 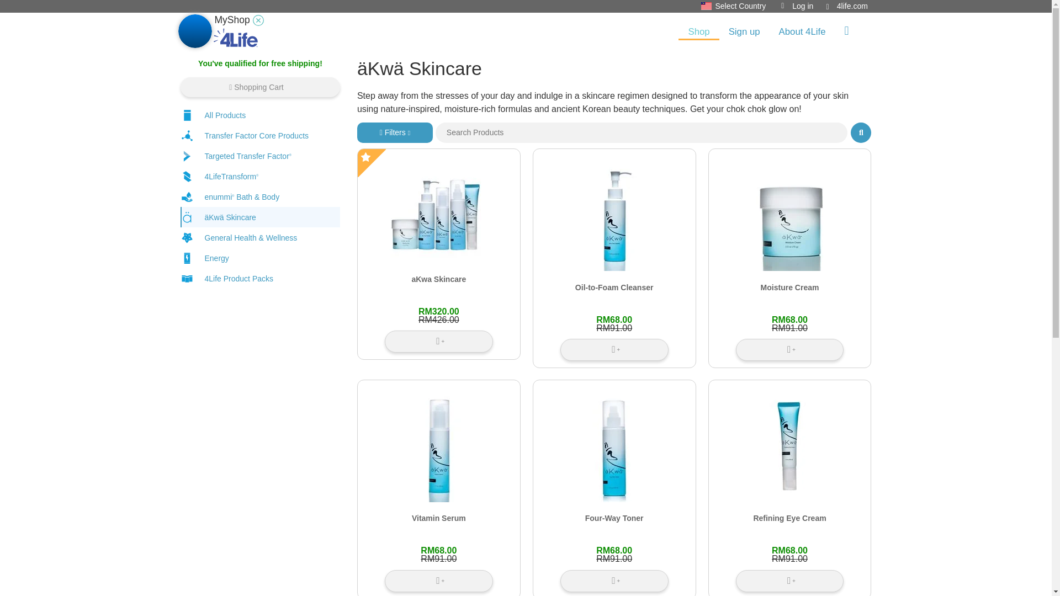 What do you see at coordinates (260, 87) in the screenshot?
I see `Shopping Cart` at bounding box center [260, 87].